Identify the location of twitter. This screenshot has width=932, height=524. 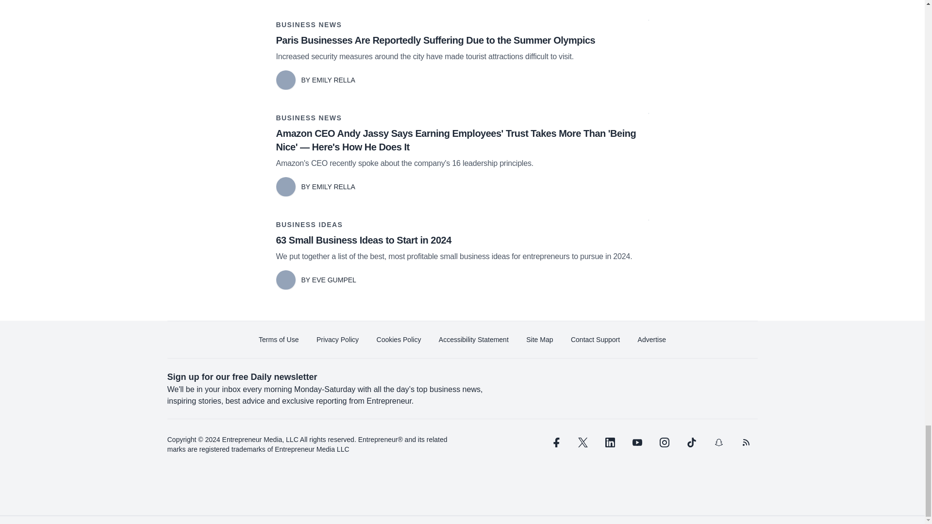
(582, 442).